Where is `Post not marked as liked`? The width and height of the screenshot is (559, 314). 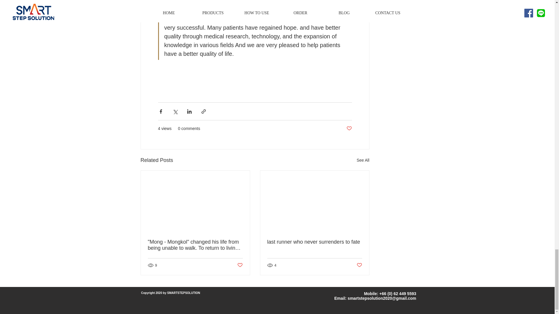
Post not marked as liked is located at coordinates (359, 265).